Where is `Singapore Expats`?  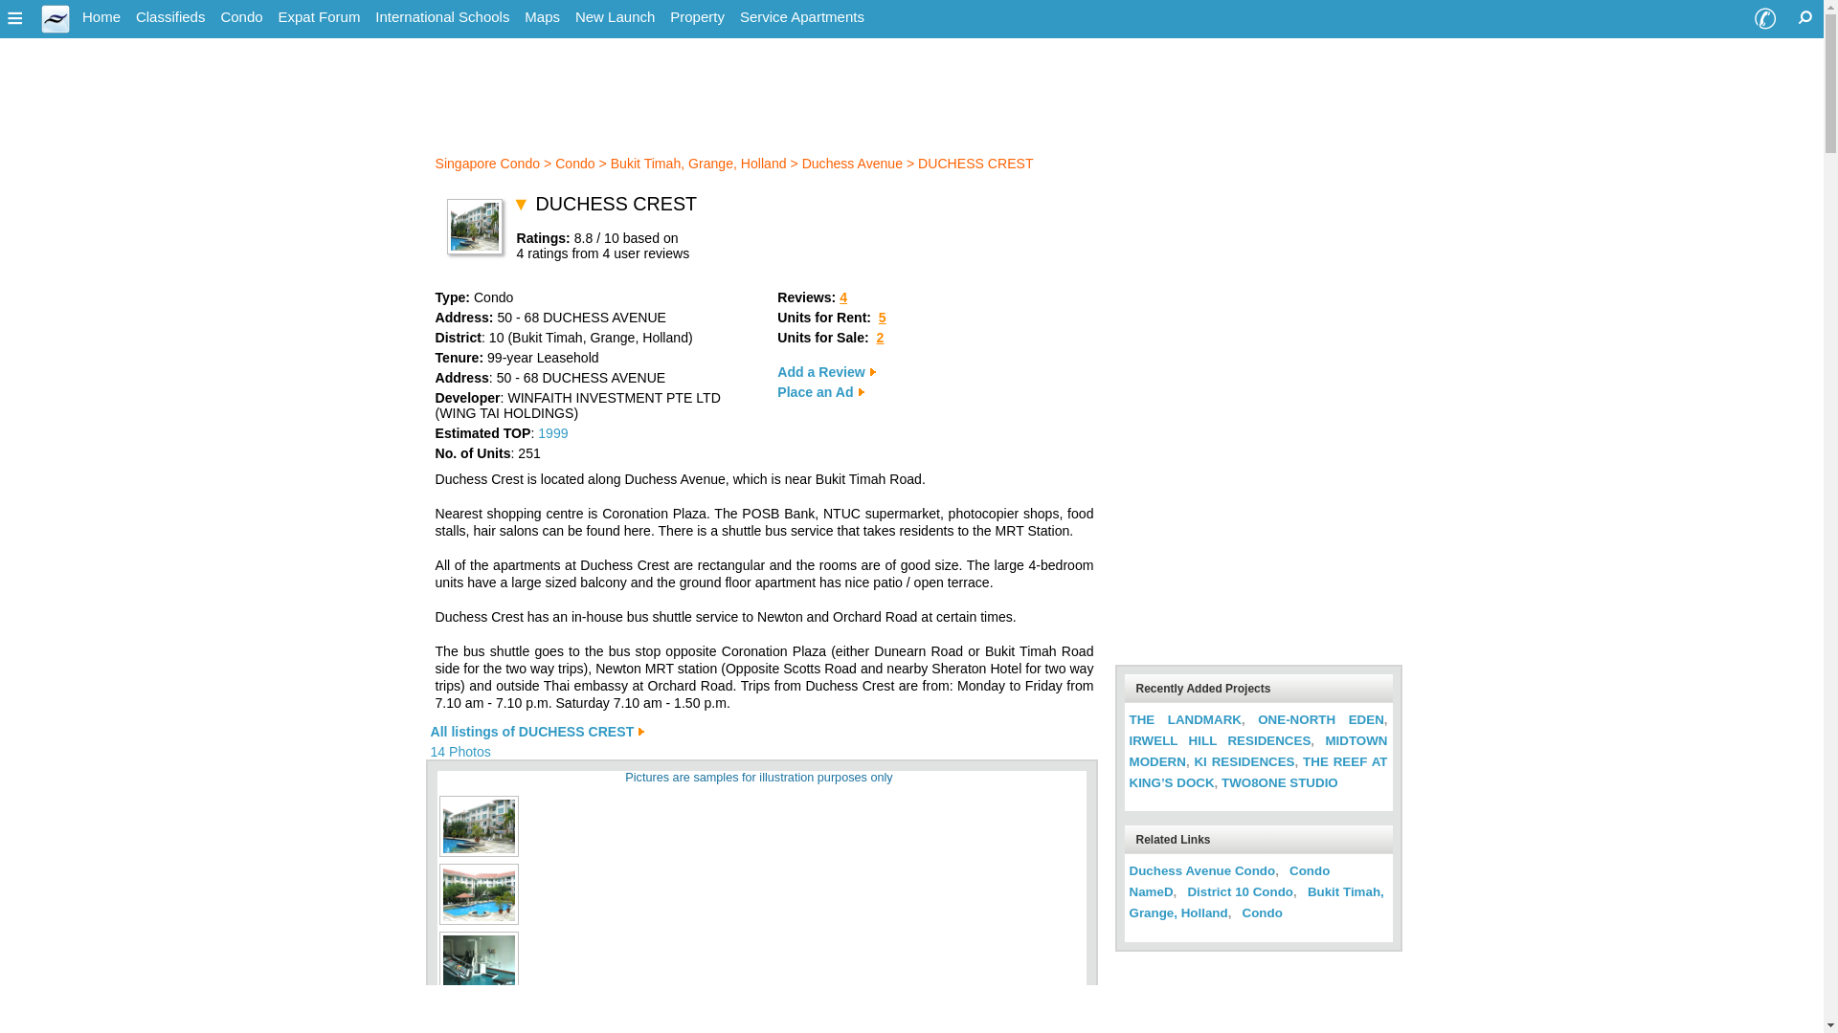
Singapore Expats is located at coordinates (101, 17).